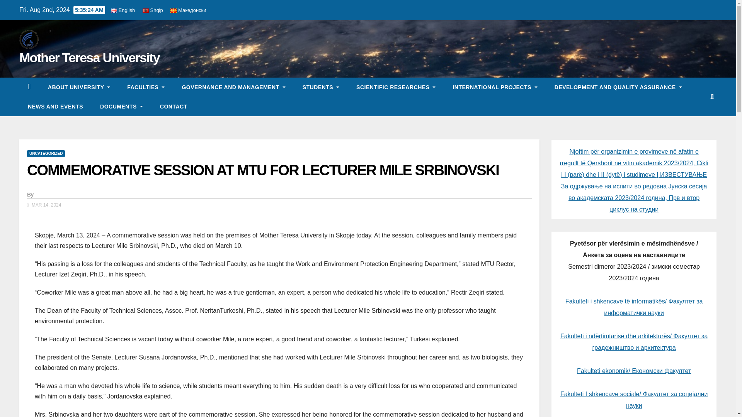 This screenshot has height=417, width=742. What do you see at coordinates (146, 87) in the screenshot?
I see `FACULTIES` at bounding box center [146, 87].